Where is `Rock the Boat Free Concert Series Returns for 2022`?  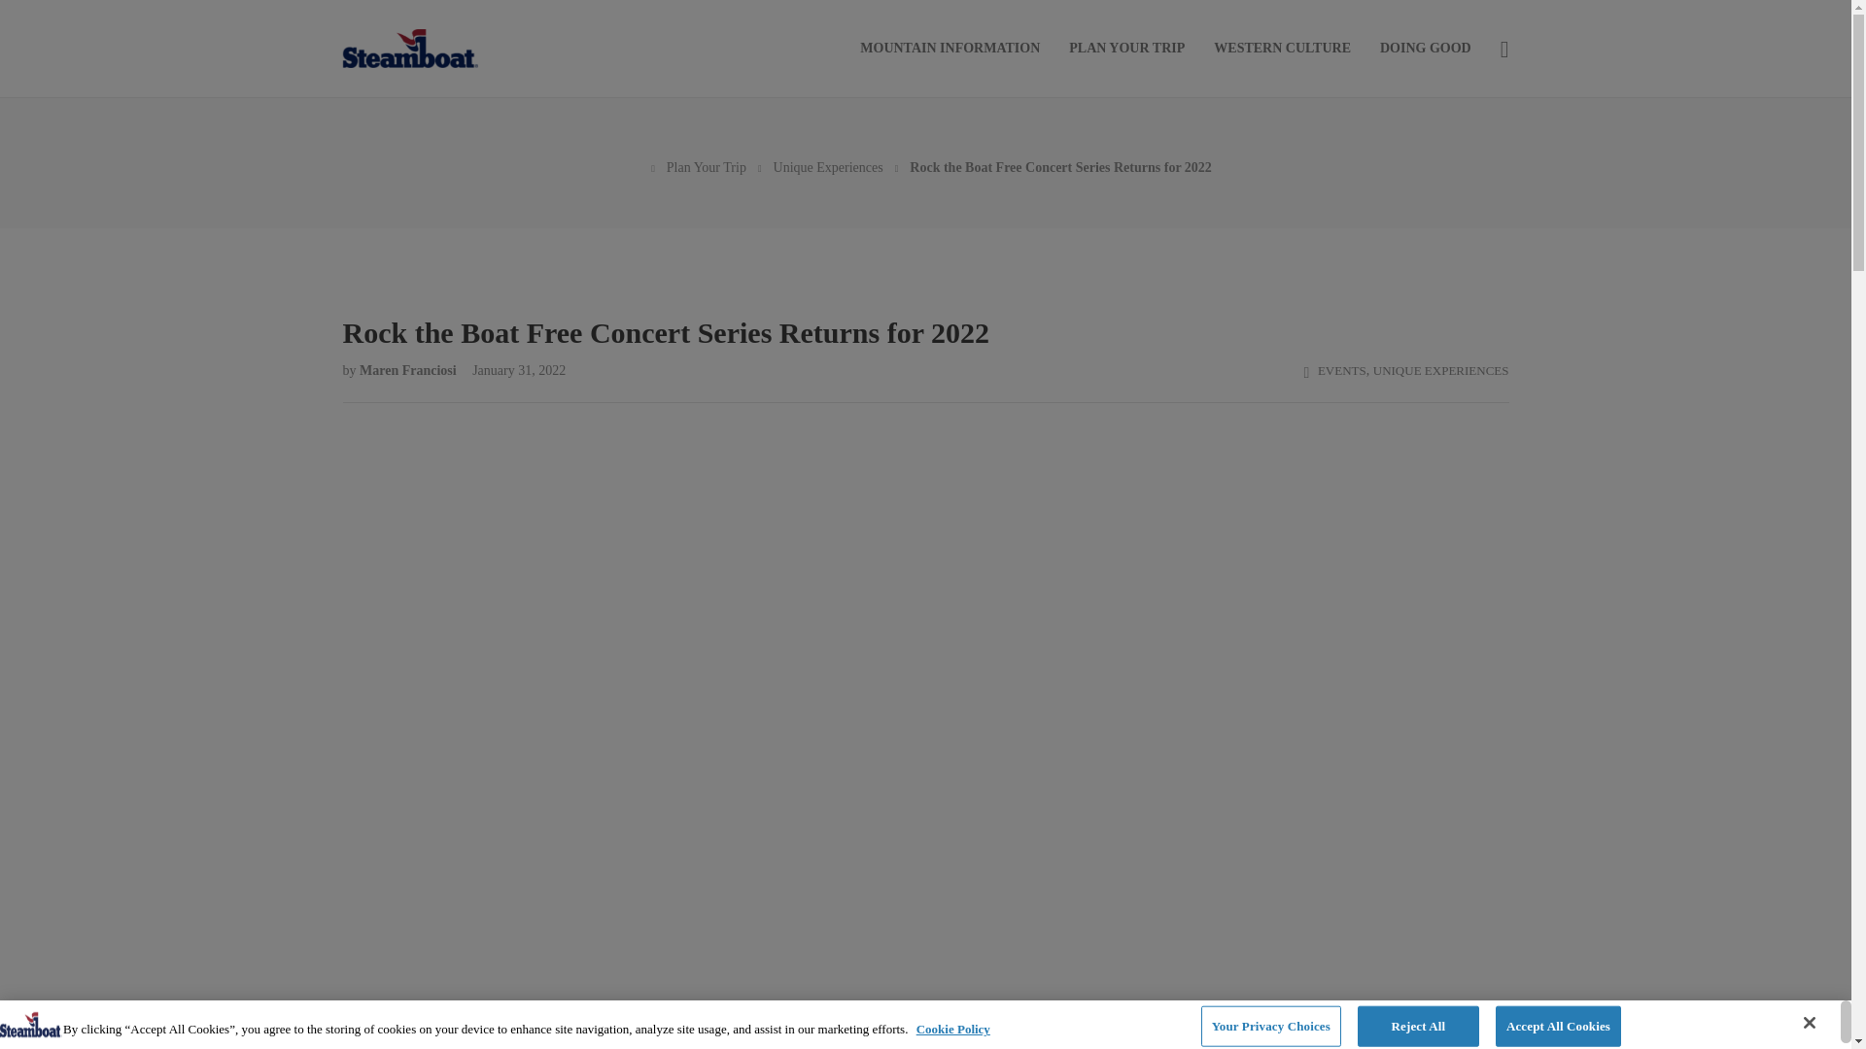
Rock the Boat Free Concert Series Returns for 2022 is located at coordinates (1060, 167).